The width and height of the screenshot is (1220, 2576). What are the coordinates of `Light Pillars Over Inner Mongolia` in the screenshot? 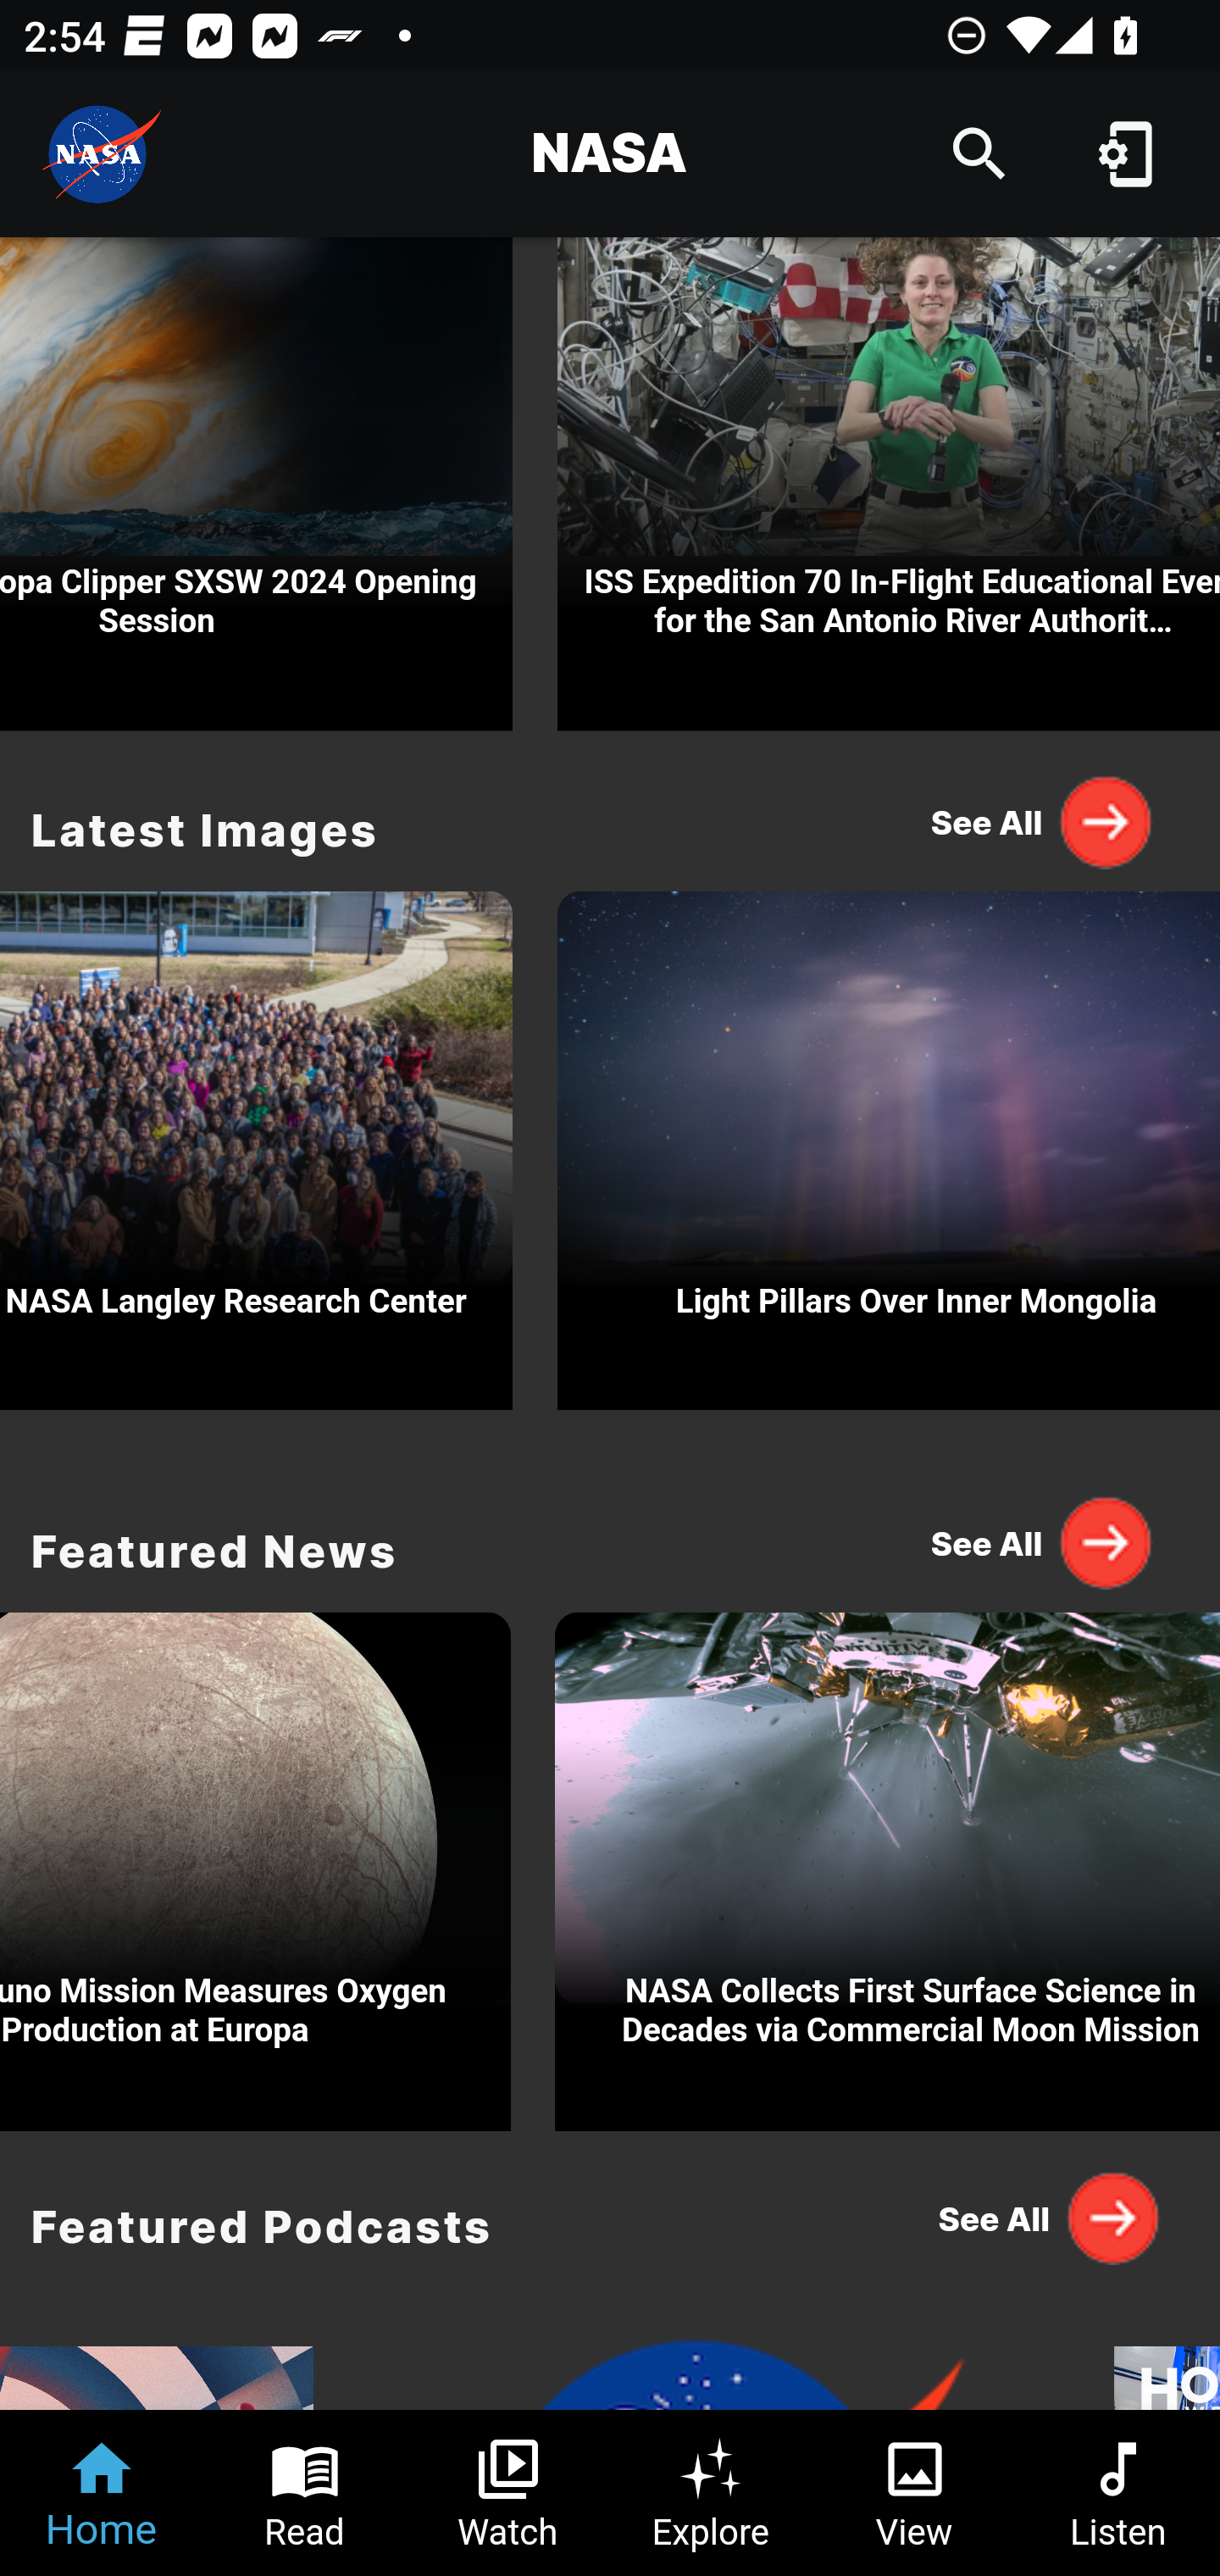 It's located at (889, 1142).